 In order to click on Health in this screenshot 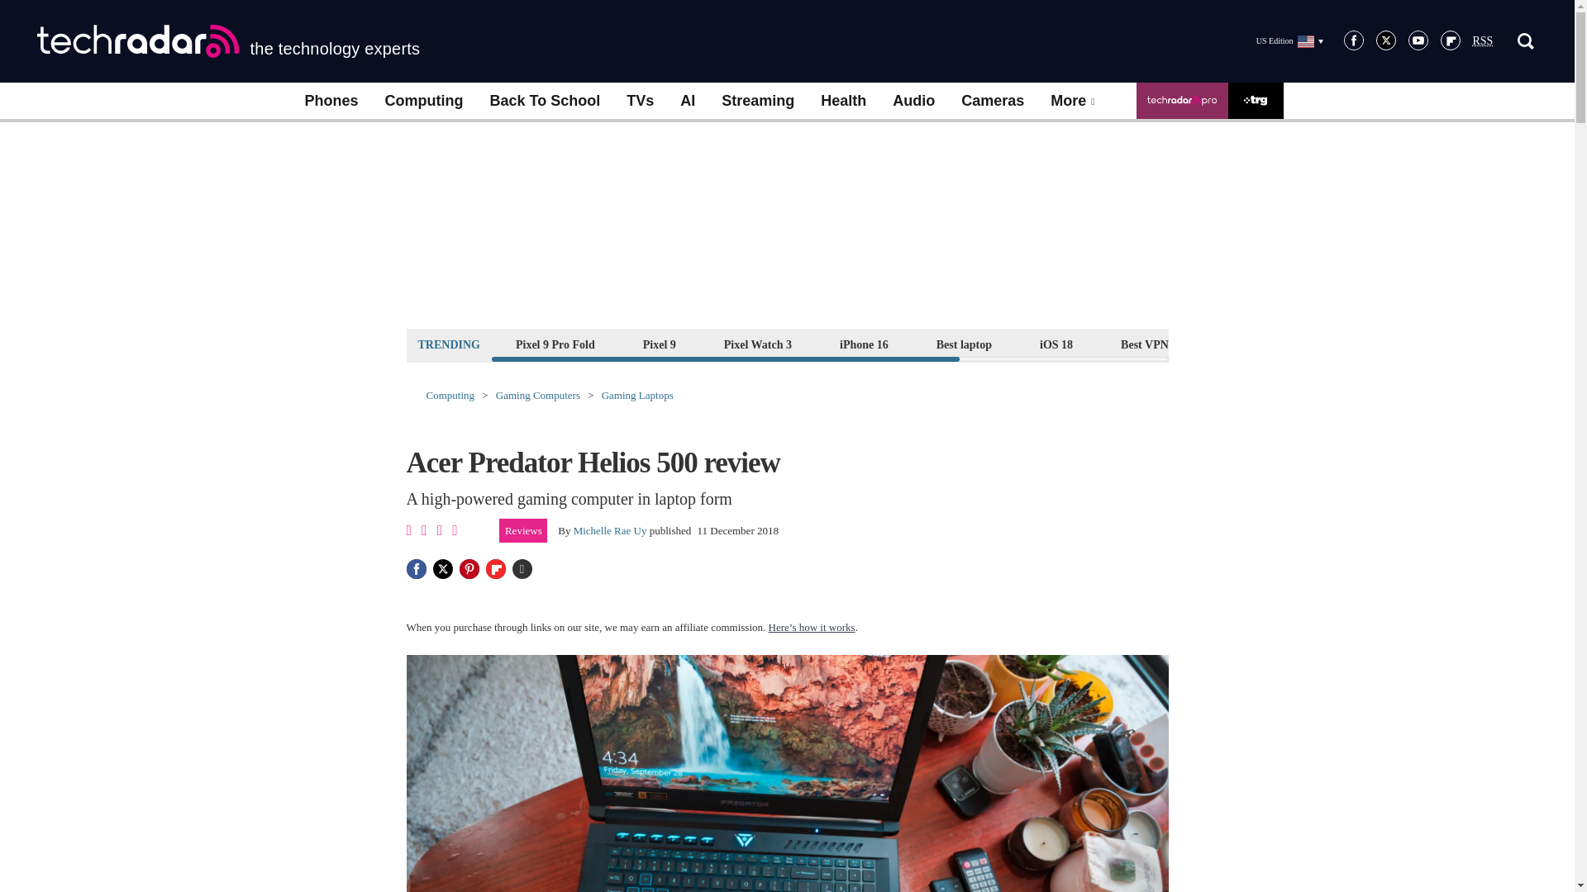, I will do `click(843, 101)`.